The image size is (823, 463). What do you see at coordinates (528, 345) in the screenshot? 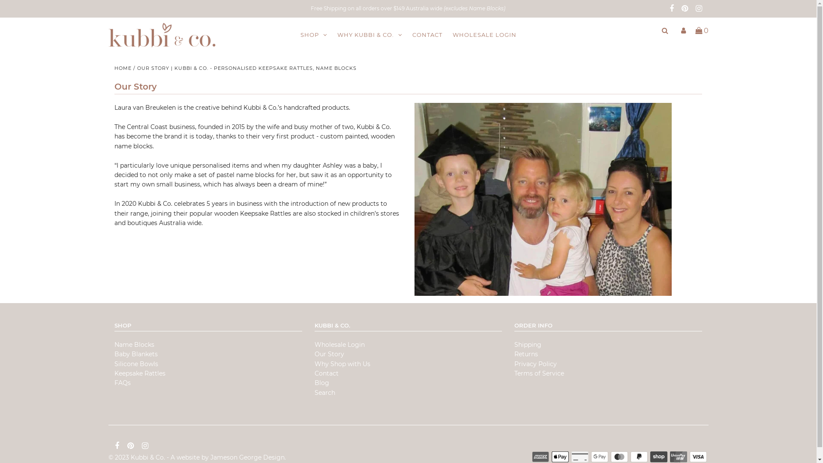
I see `Shipping` at bounding box center [528, 345].